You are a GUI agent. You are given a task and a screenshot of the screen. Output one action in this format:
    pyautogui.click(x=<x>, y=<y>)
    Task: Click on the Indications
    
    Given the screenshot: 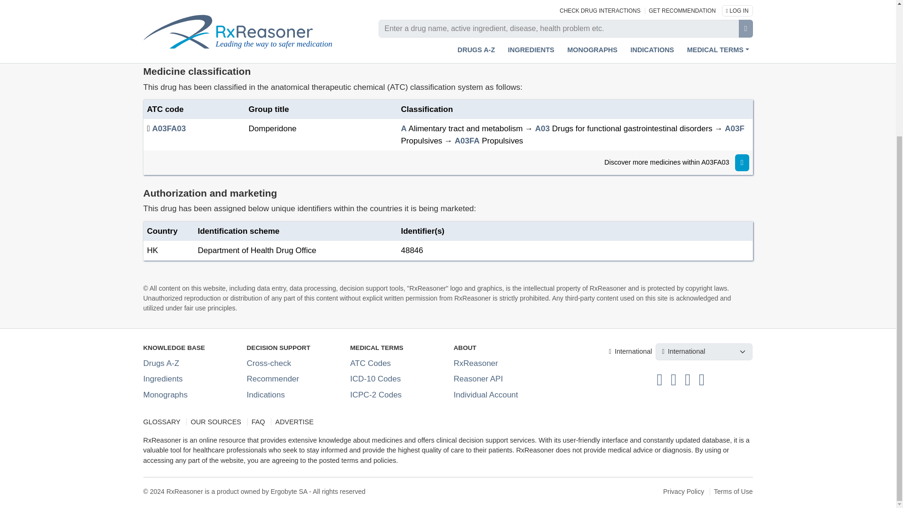 What is the action you would take?
    pyautogui.click(x=265, y=395)
    